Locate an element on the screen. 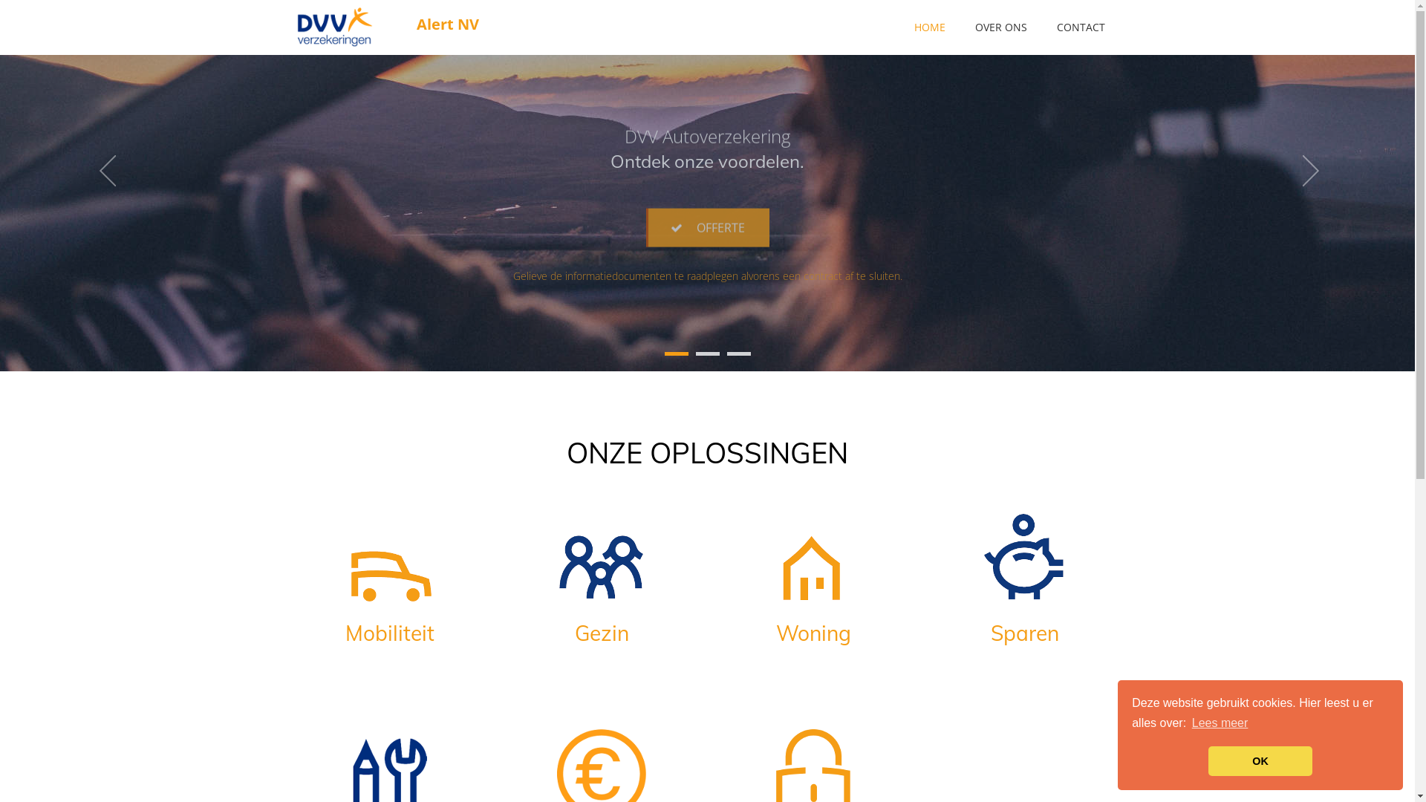 Image resolution: width=1426 pixels, height=802 pixels. Next is located at coordinates (1309, 186).